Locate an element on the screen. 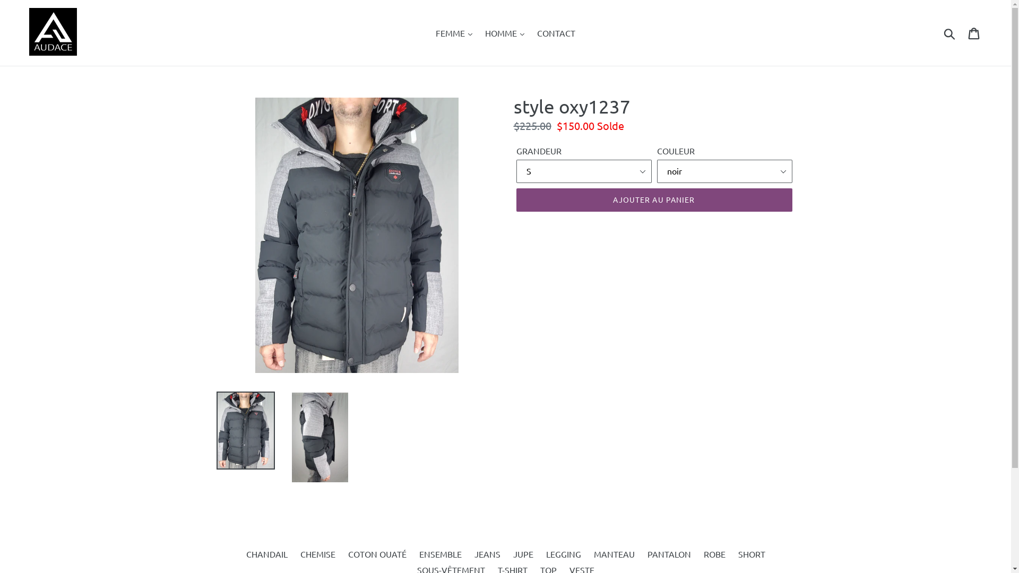  MANTEAU is located at coordinates (614, 554).